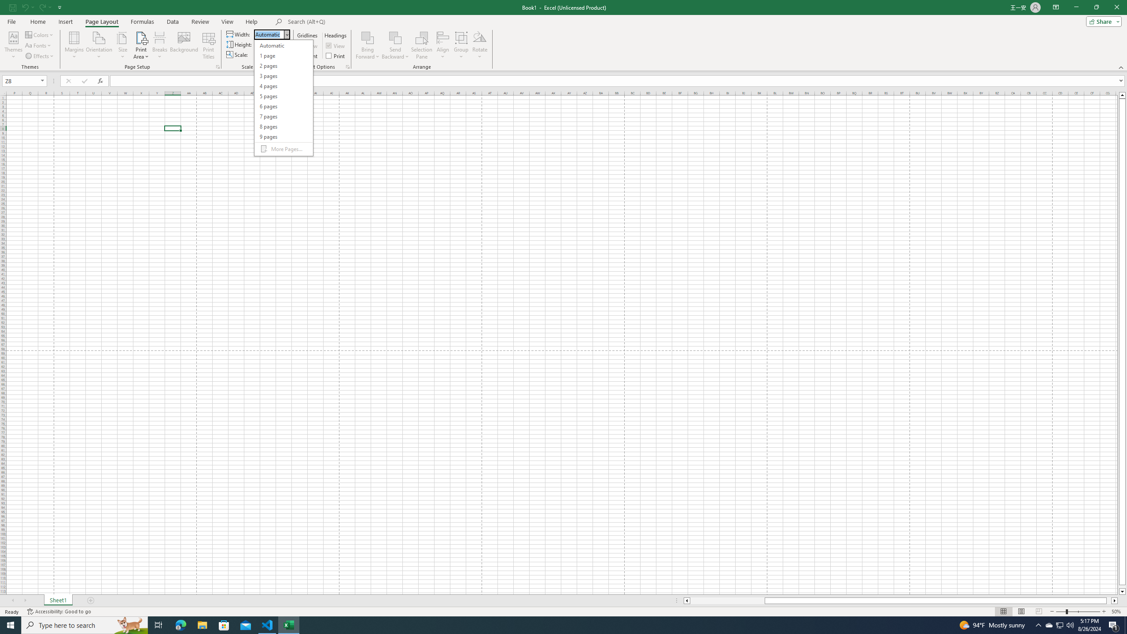  What do you see at coordinates (1102, 21) in the screenshot?
I see `Share` at bounding box center [1102, 21].